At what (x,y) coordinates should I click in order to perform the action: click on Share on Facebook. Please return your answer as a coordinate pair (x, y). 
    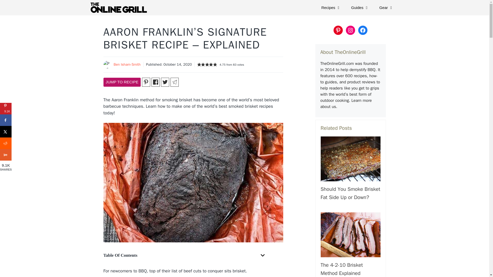
    Looking at the image, I should click on (6, 120).